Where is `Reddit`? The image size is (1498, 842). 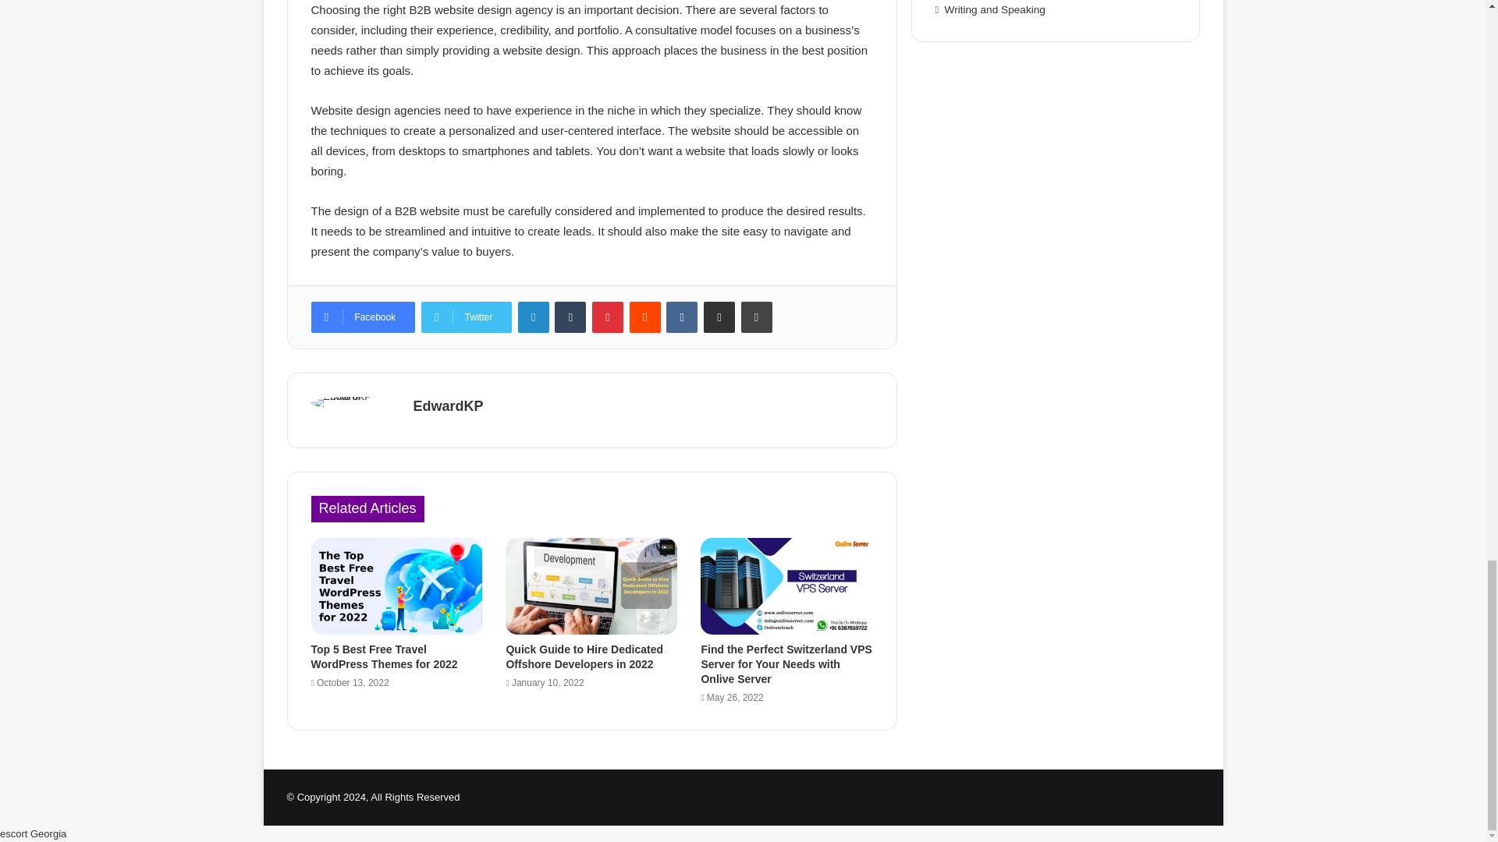
Reddit is located at coordinates (644, 317).